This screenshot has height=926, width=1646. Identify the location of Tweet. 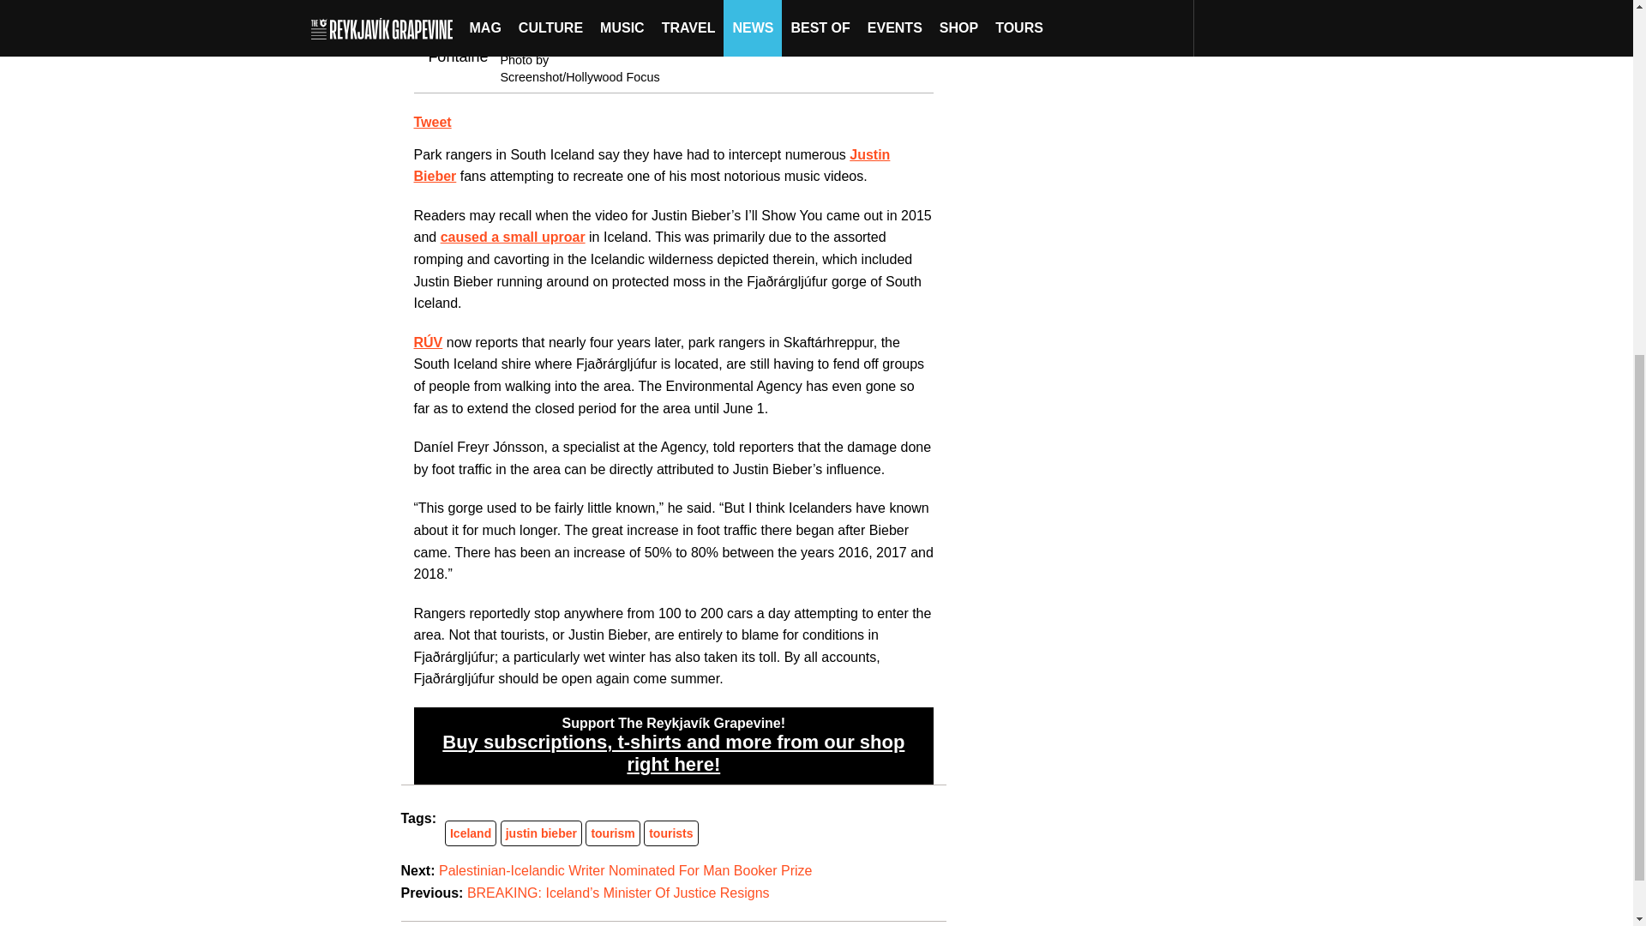
(432, 122).